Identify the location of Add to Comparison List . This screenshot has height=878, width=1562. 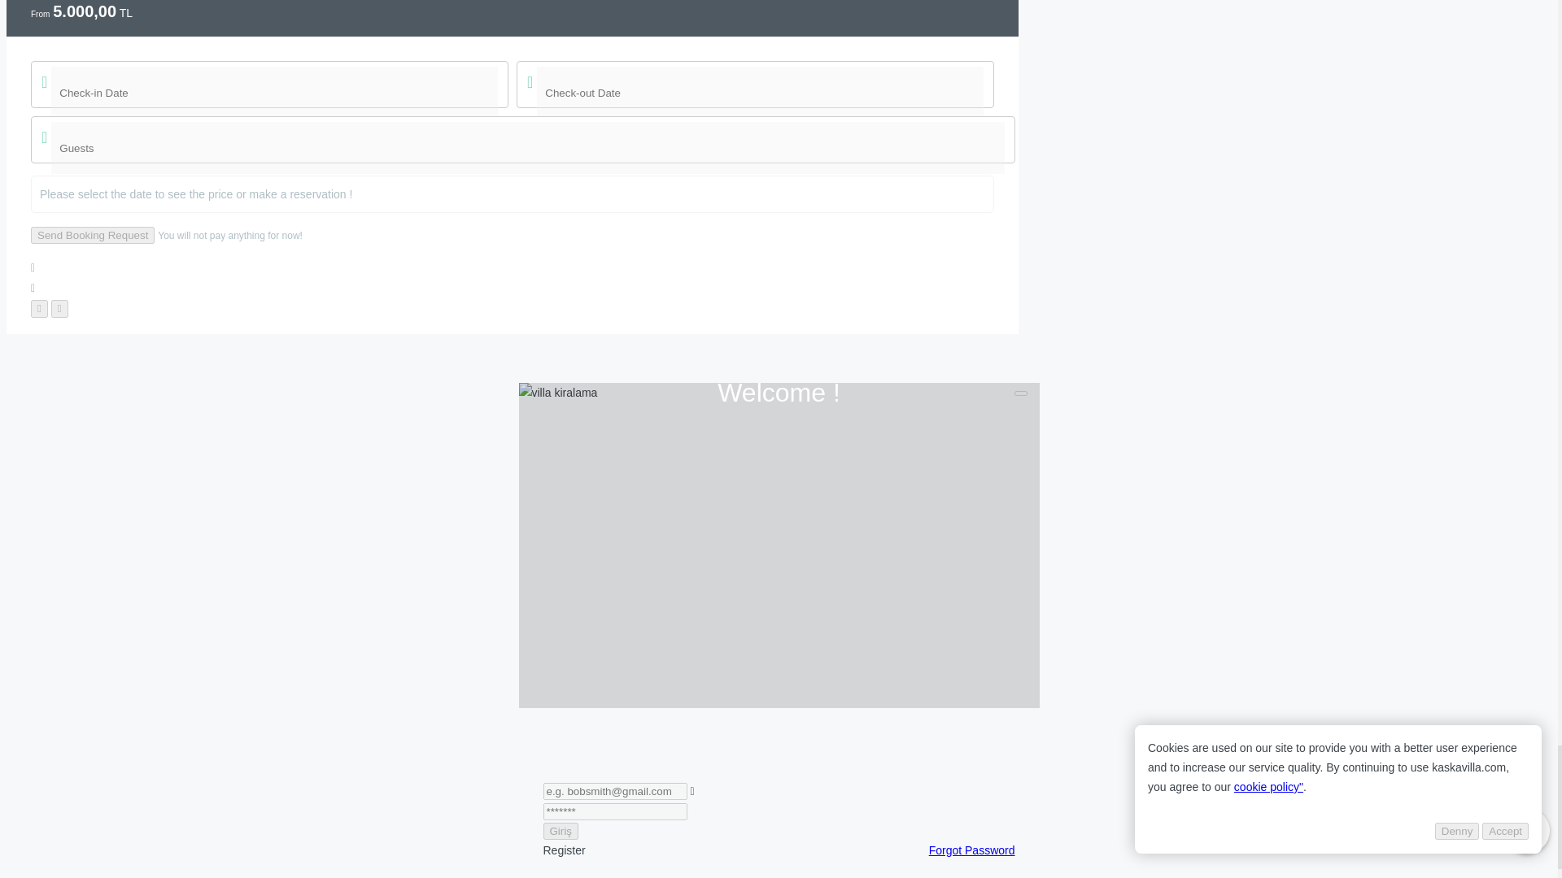
(513, 288).